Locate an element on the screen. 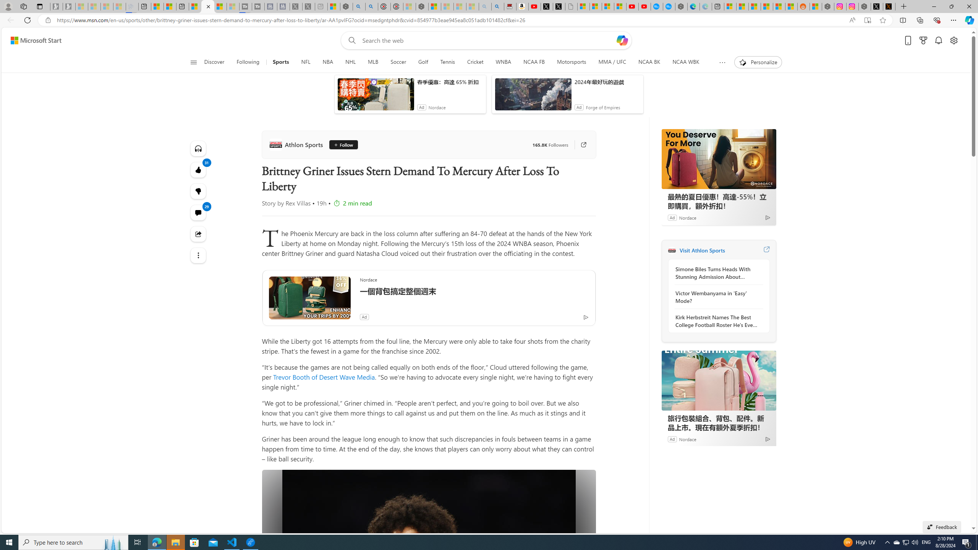 This screenshot has width=978, height=550. Newsletter Sign Up - Sleeping is located at coordinates (69, 6).